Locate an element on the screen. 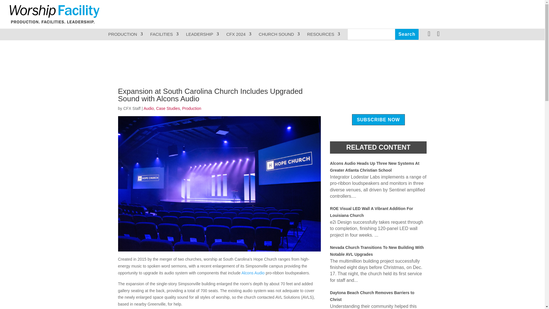 Image resolution: width=549 pixels, height=309 pixels. LEADERSHIP is located at coordinates (202, 34).